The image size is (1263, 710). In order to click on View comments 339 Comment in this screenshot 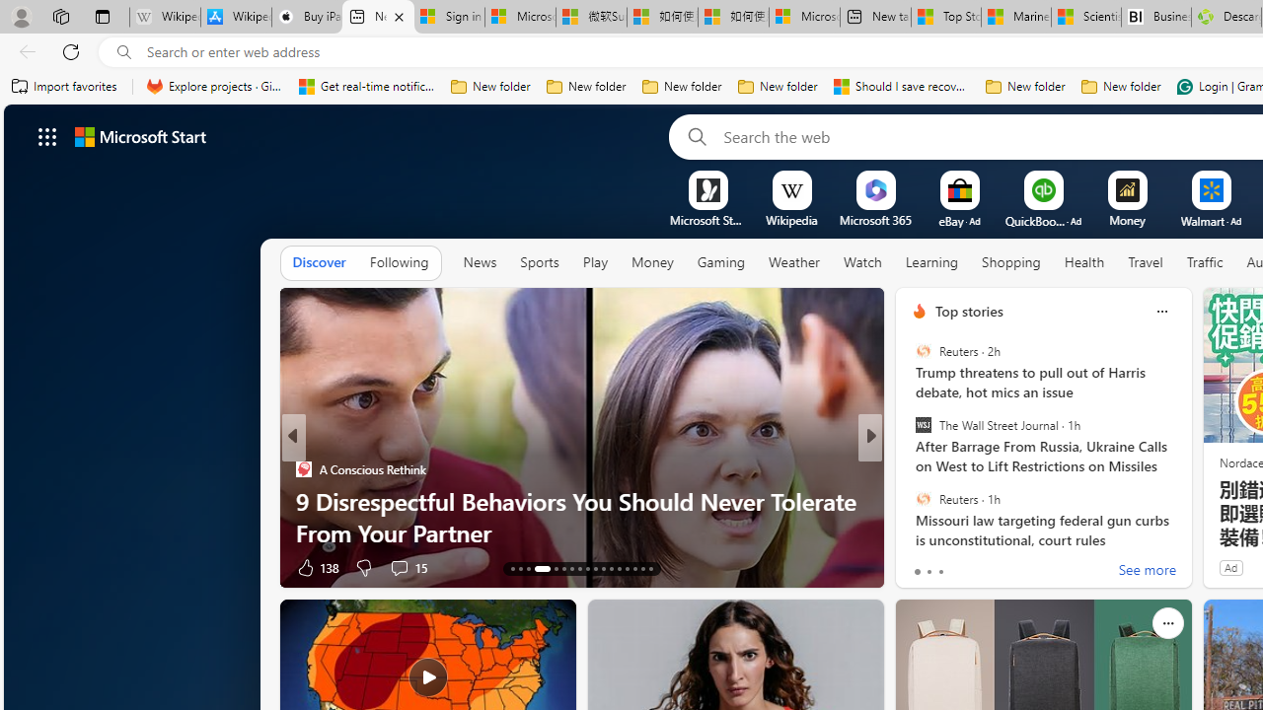, I will do `click(1018, 566)`.